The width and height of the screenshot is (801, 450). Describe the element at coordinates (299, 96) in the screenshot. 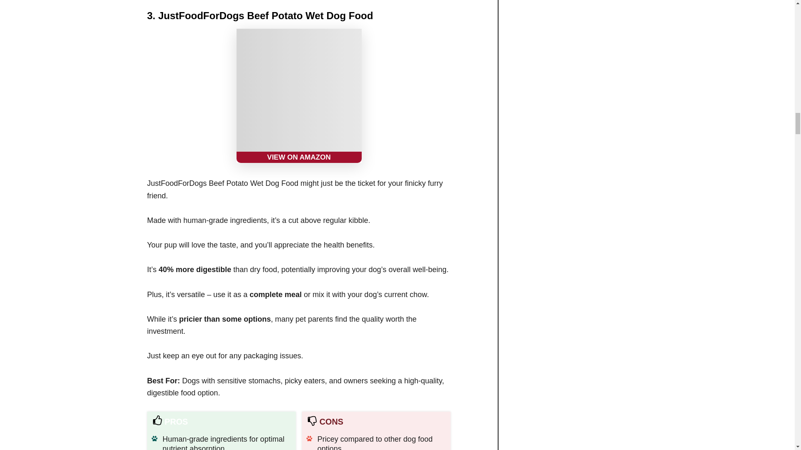

I see `JustFoodForDogs Pantry Fresh Wet Dog` at that location.